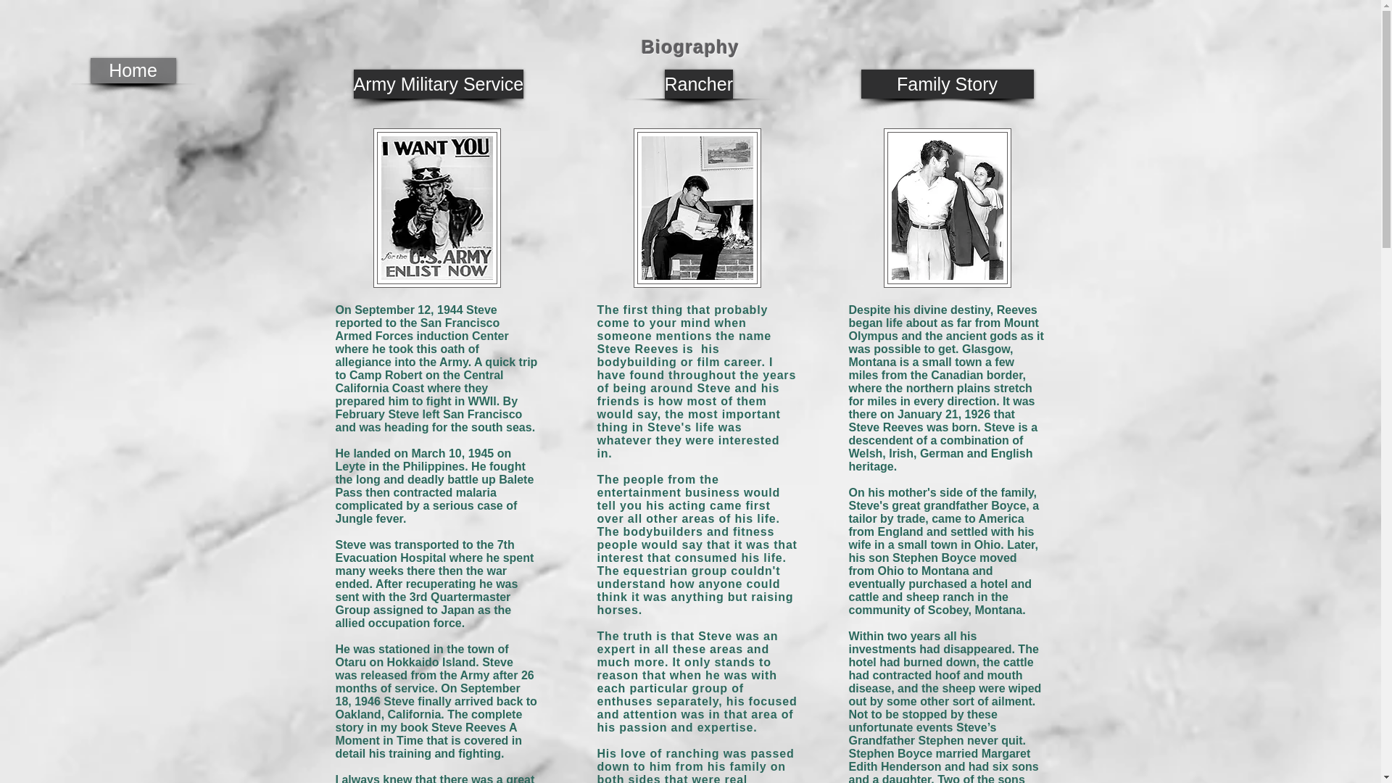  What do you see at coordinates (698, 84) in the screenshot?
I see `Rancher` at bounding box center [698, 84].